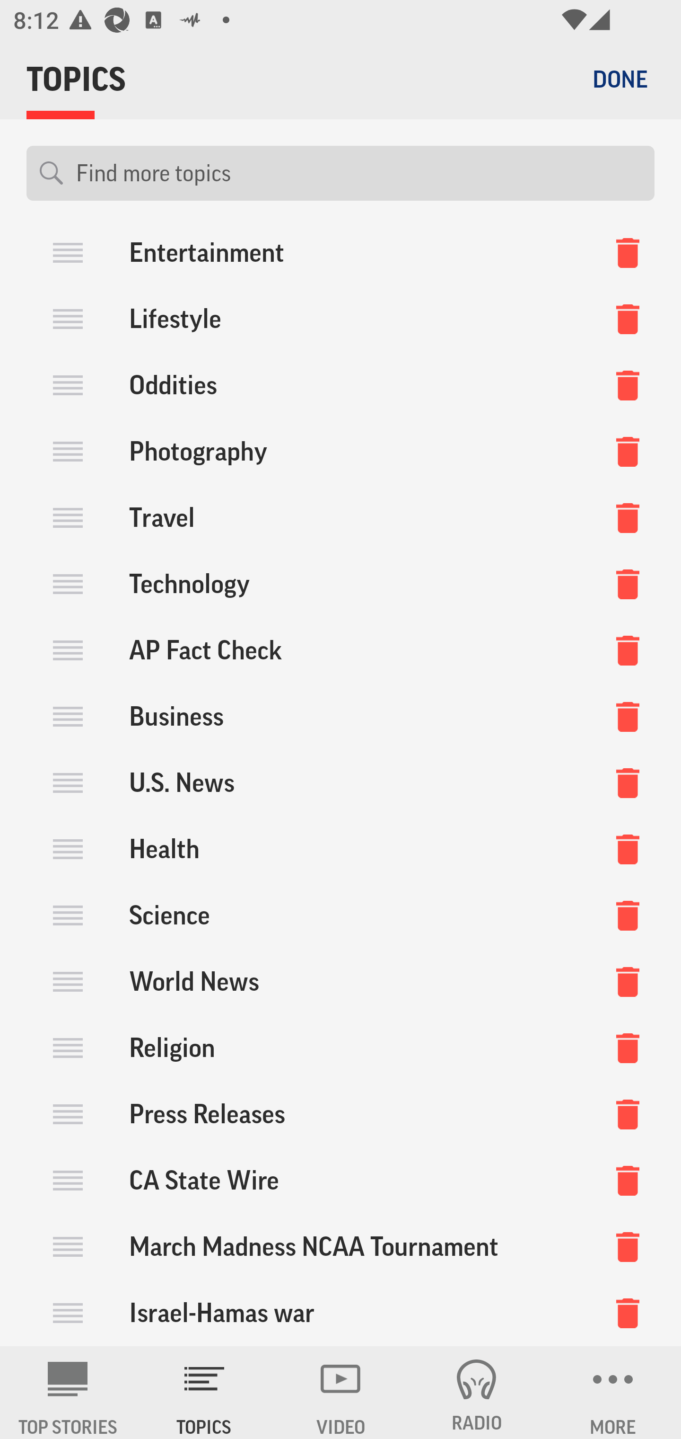 Image resolution: width=681 pixels, height=1439 pixels. I want to click on Technology, so click(340, 584).